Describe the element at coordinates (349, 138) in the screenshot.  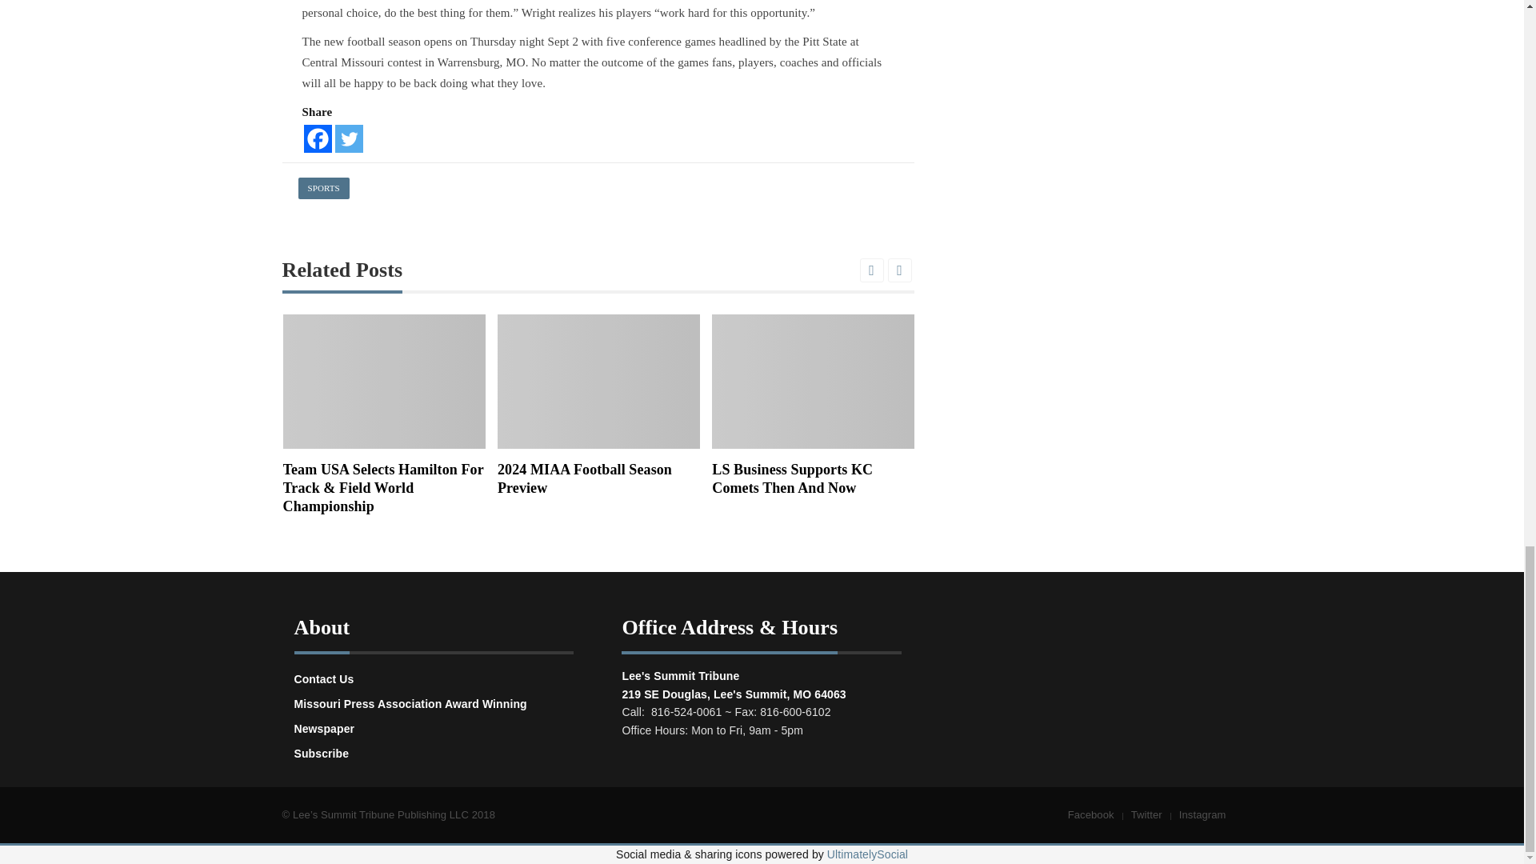
I see `Twitter` at that location.